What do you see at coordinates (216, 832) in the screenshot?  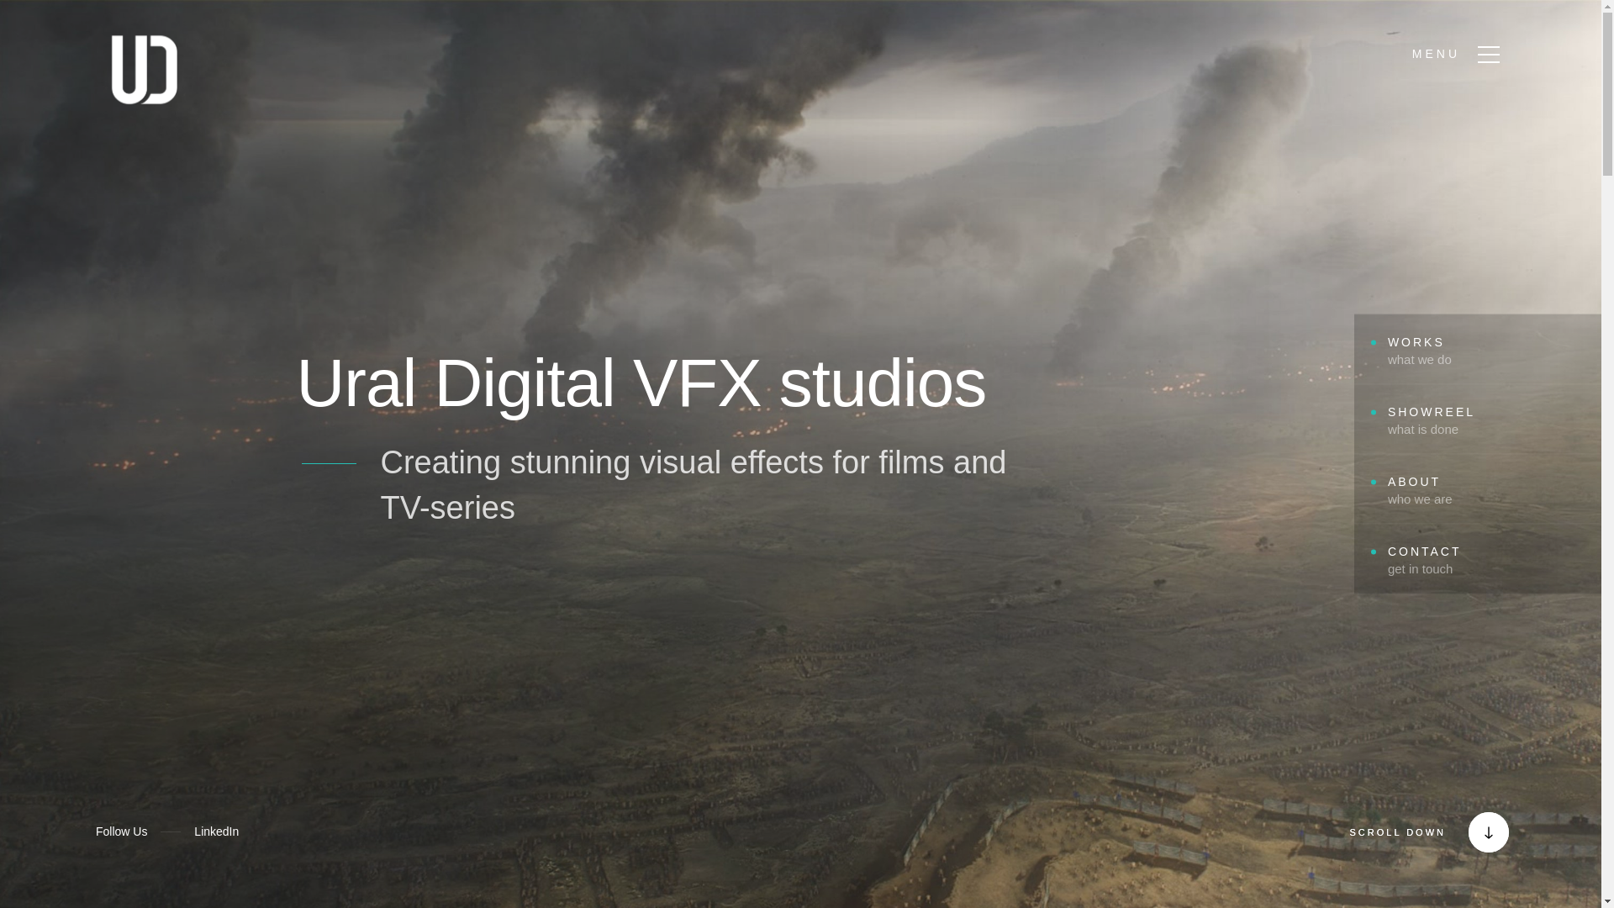 I see `LinkedIn` at bounding box center [216, 832].